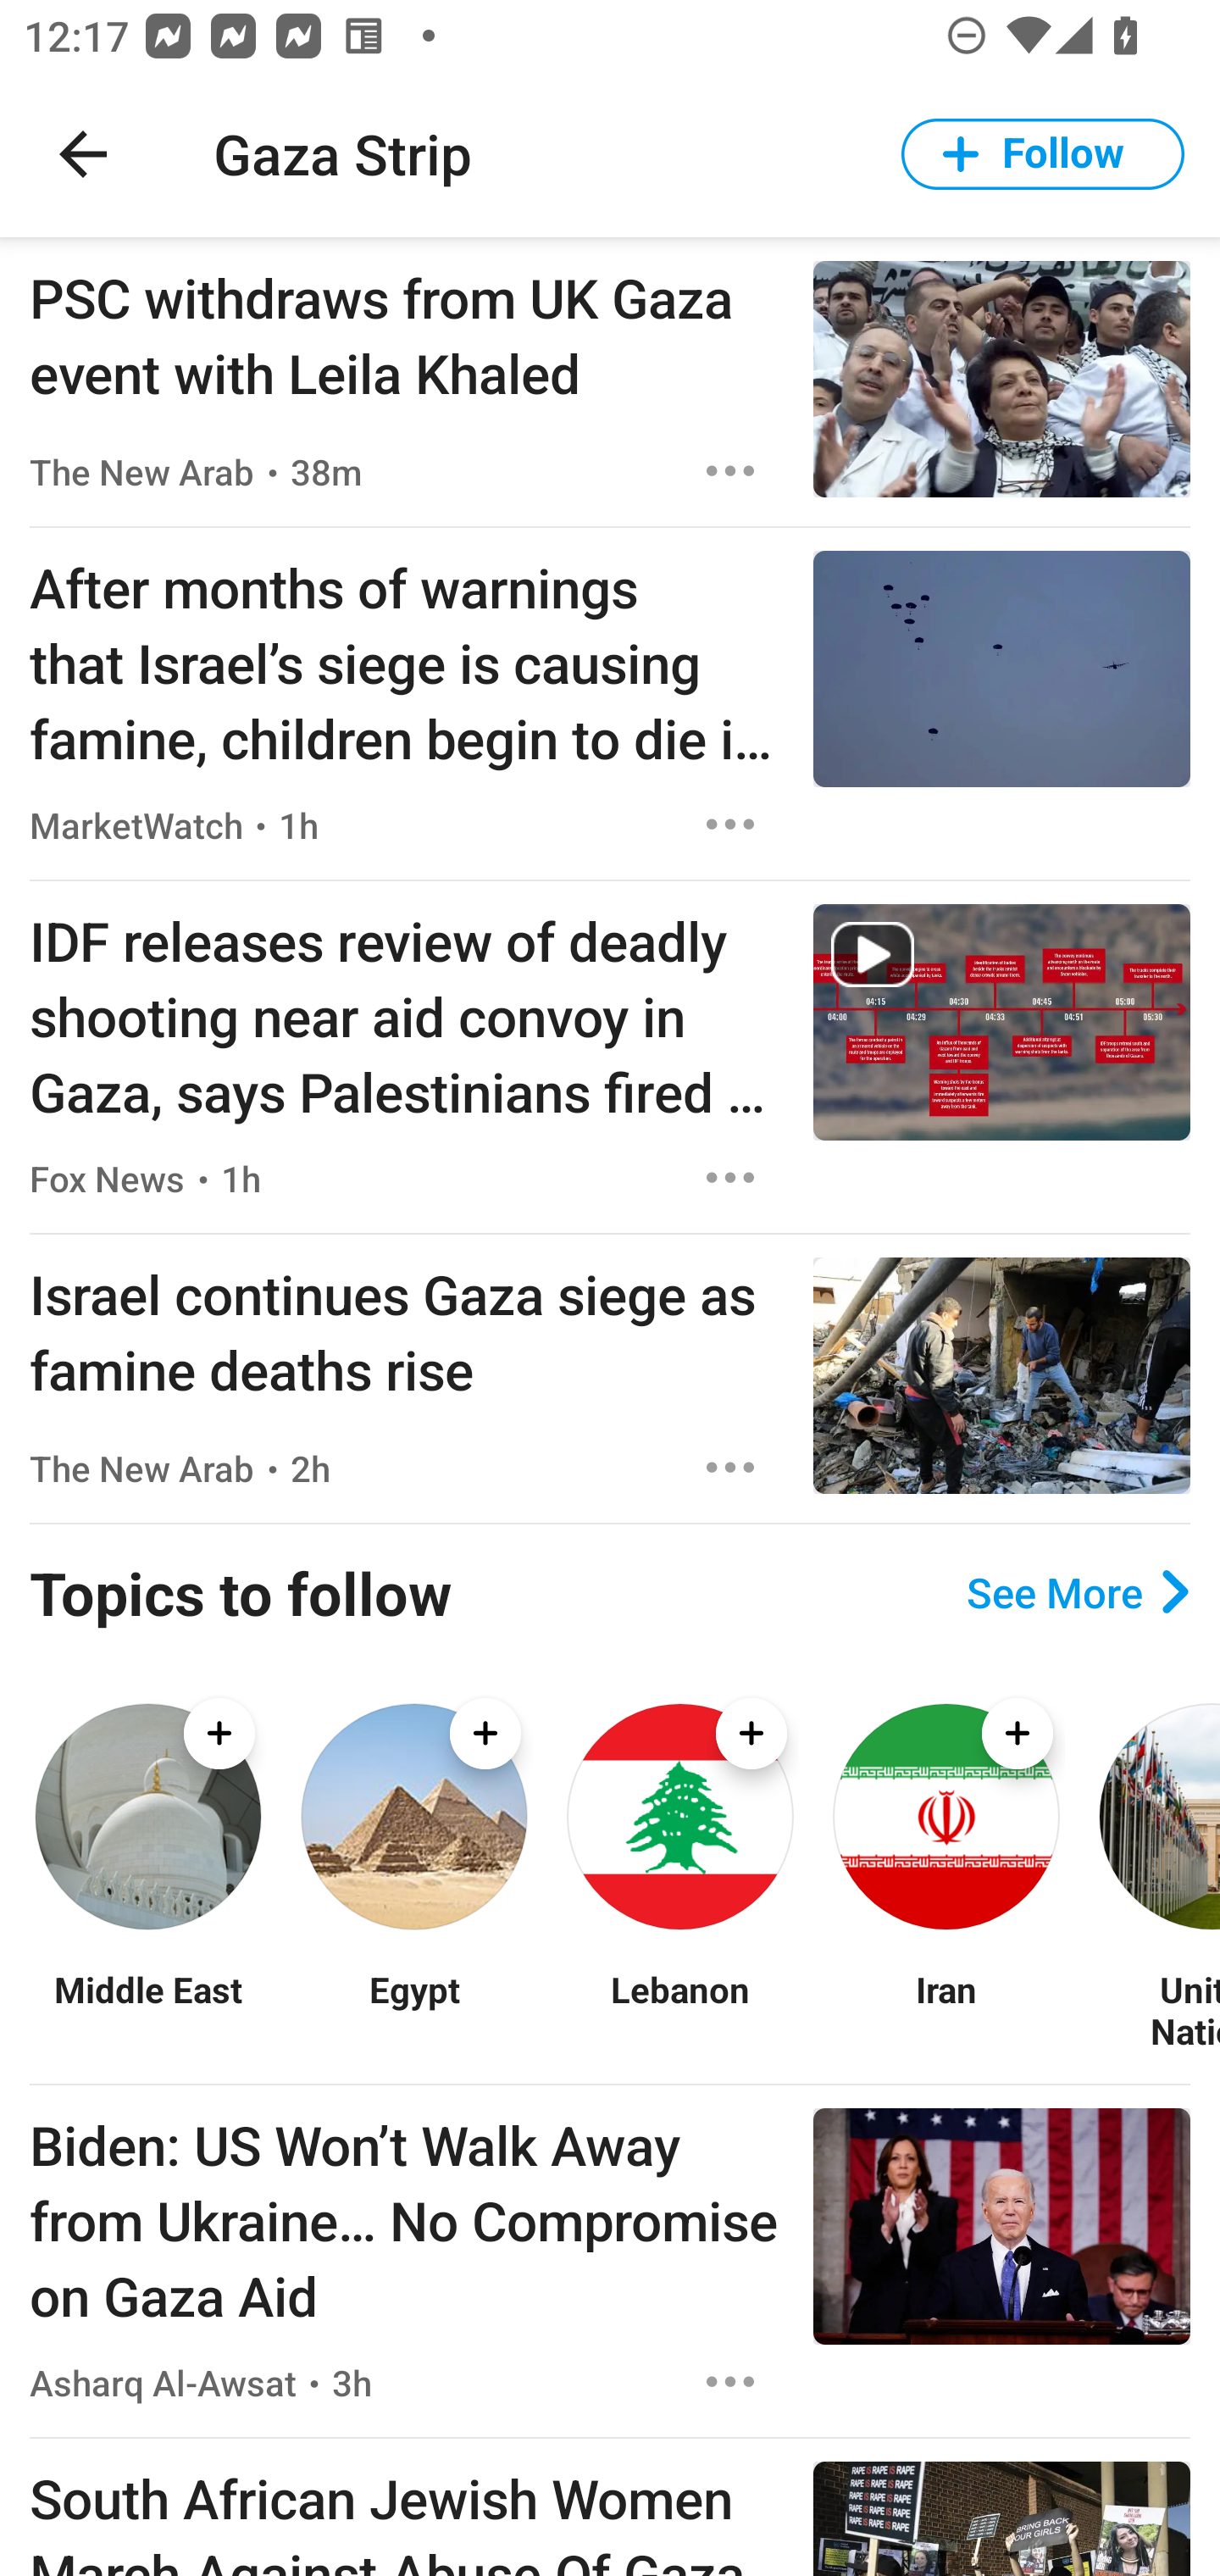 The image size is (1220, 2576). I want to click on Options, so click(730, 1468).